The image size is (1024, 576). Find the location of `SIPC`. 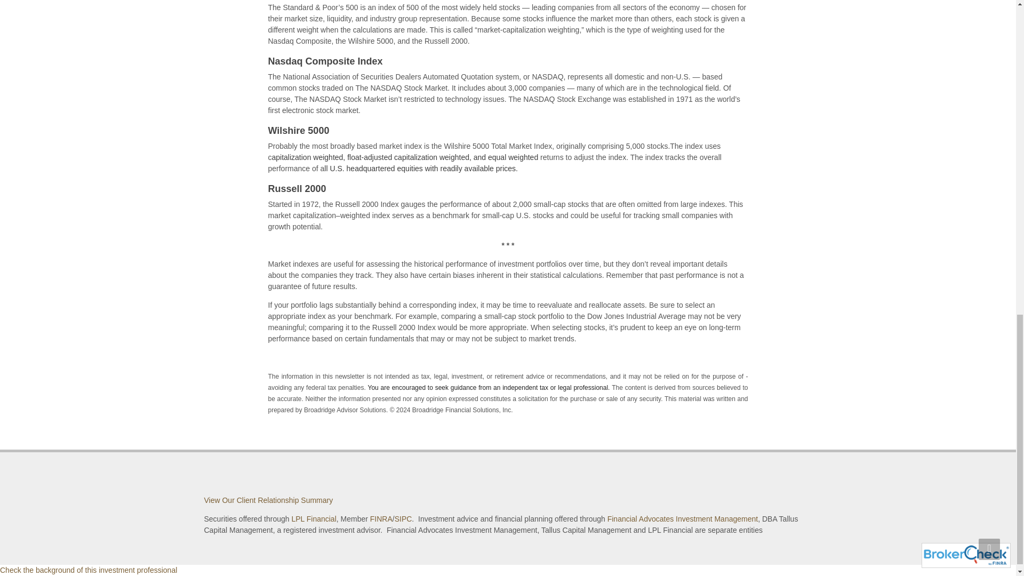

SIPC is located at coordinates (403, 518).